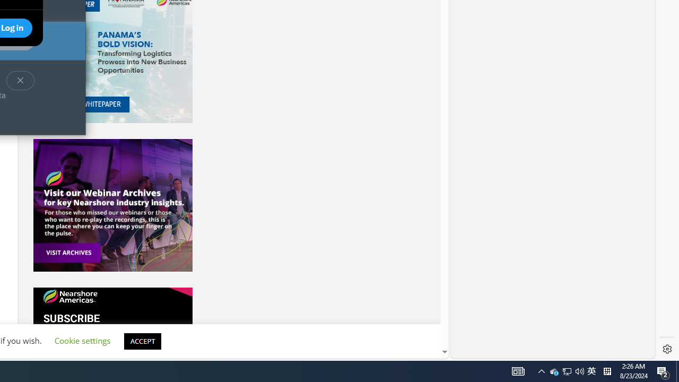 Image resolution: width=679 pixels, height=382 pixels. What do you see at coordinates (112, 205) in the screenshot?
I see `Events-Banner-Ad.jpg` at bounding box center [112, 205].